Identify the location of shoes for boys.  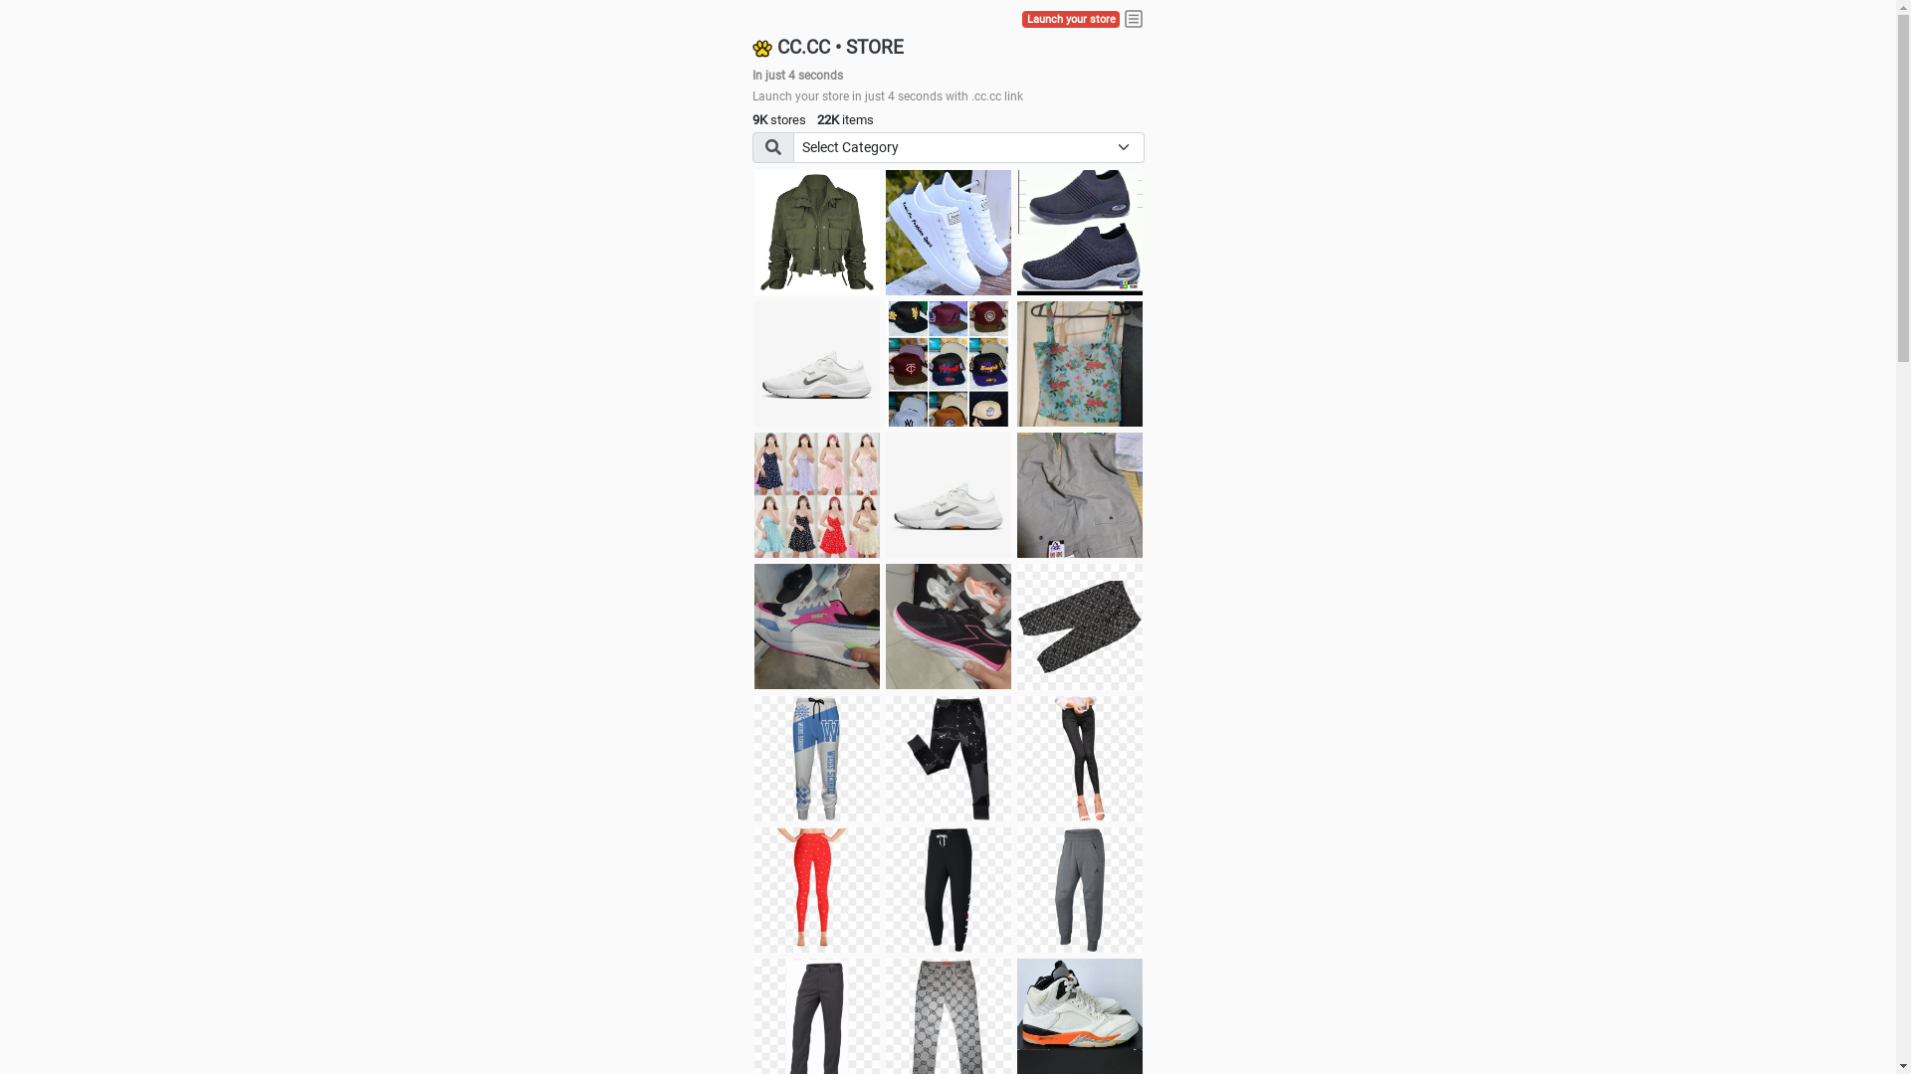
(1080, 233).